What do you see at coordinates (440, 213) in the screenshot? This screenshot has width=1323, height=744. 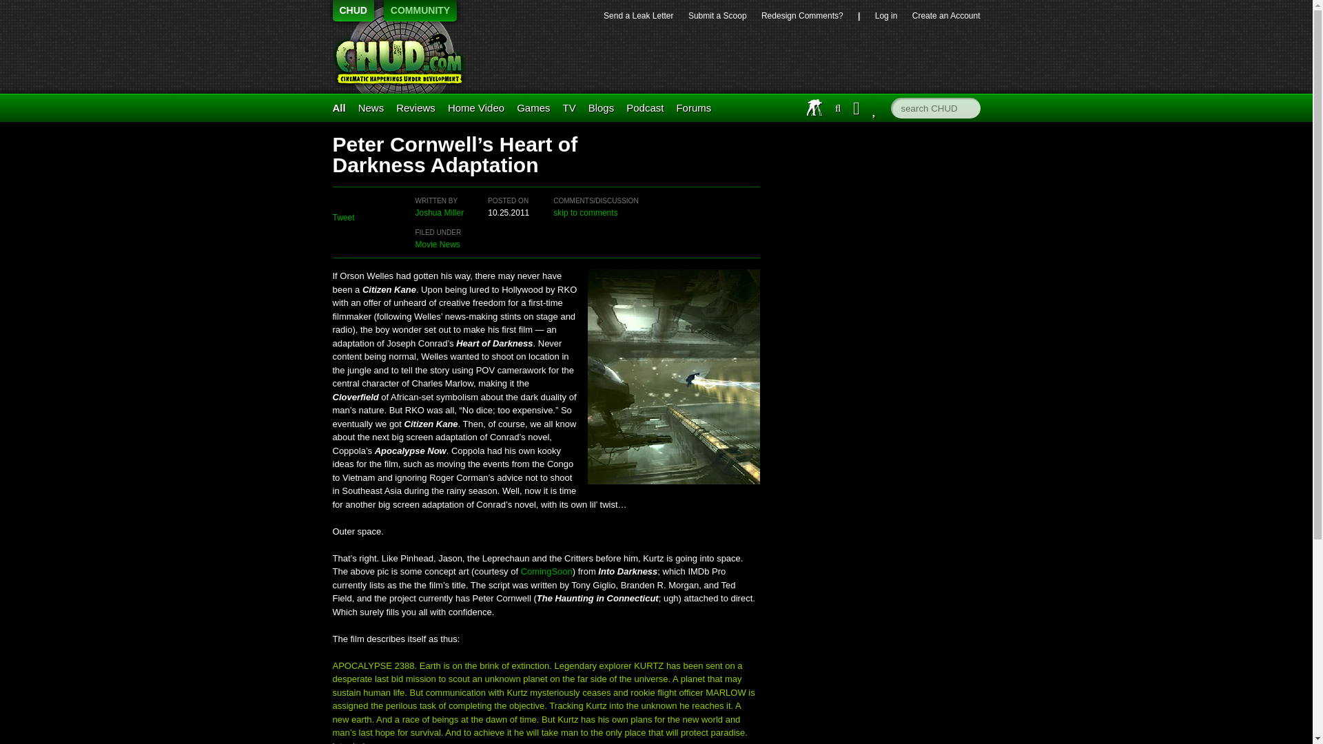 I see `Joshua Miller` at bounding box center [440, 213].